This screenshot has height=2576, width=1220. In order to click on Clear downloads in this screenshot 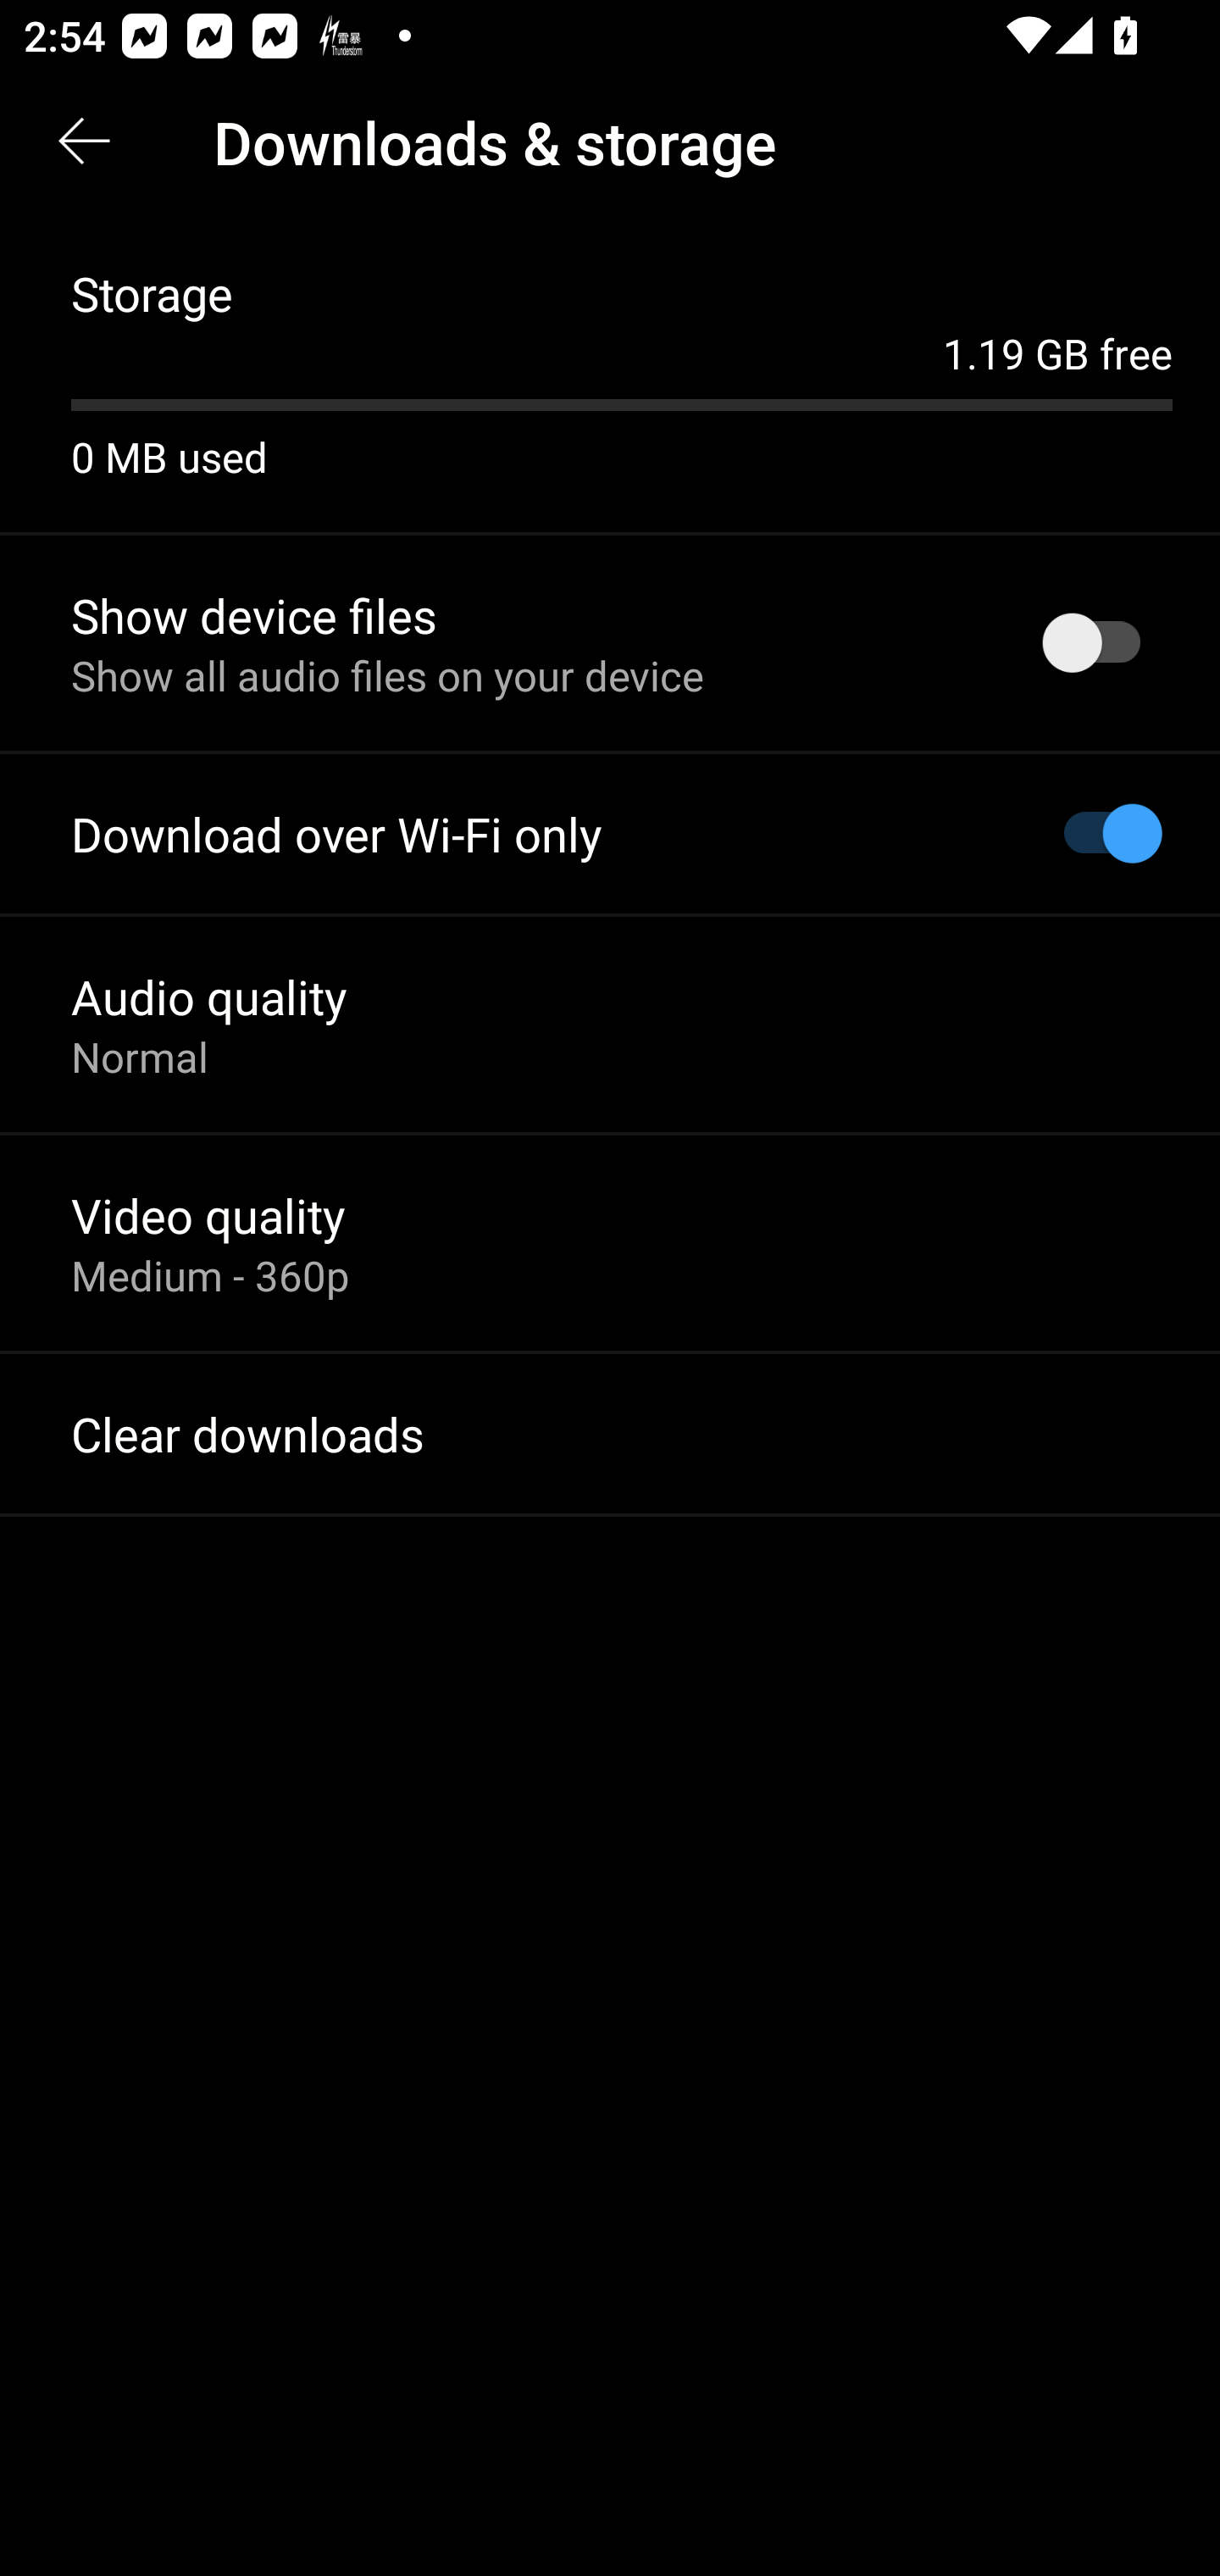, I will do `click(610, 1435)`.